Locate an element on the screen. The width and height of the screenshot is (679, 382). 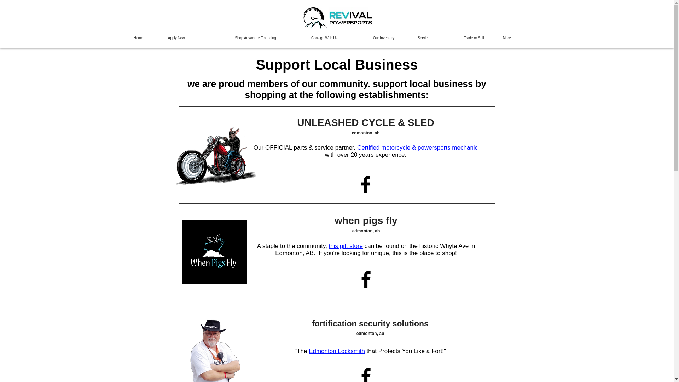
Our Inventory is located at coordinates (371, 38).